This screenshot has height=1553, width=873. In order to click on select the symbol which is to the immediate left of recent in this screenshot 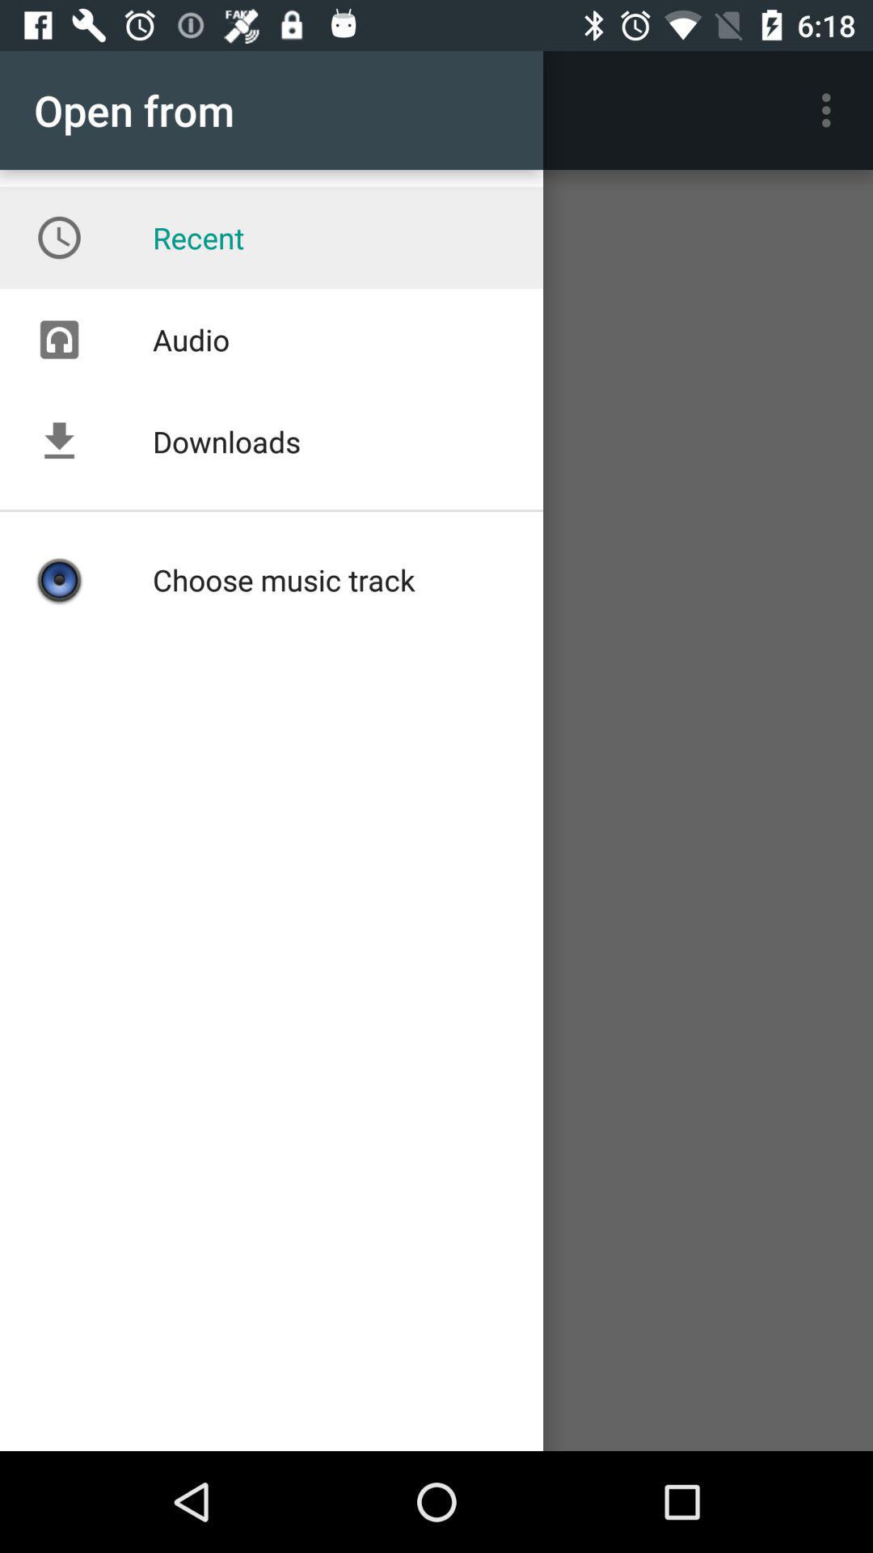, I will do `click(59, 238)`.